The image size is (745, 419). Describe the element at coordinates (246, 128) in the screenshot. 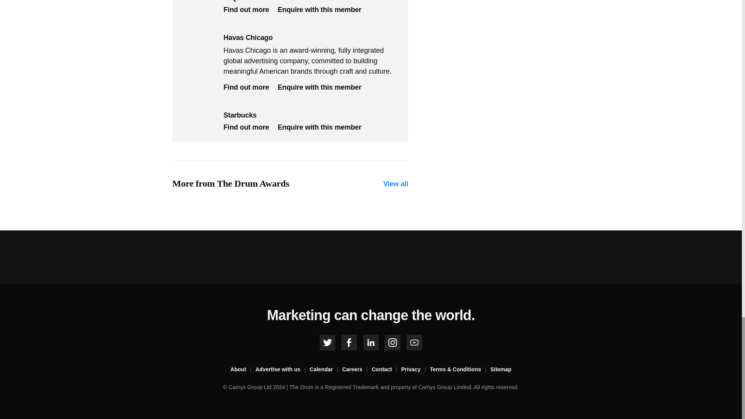

I see `Find out more` at that location.